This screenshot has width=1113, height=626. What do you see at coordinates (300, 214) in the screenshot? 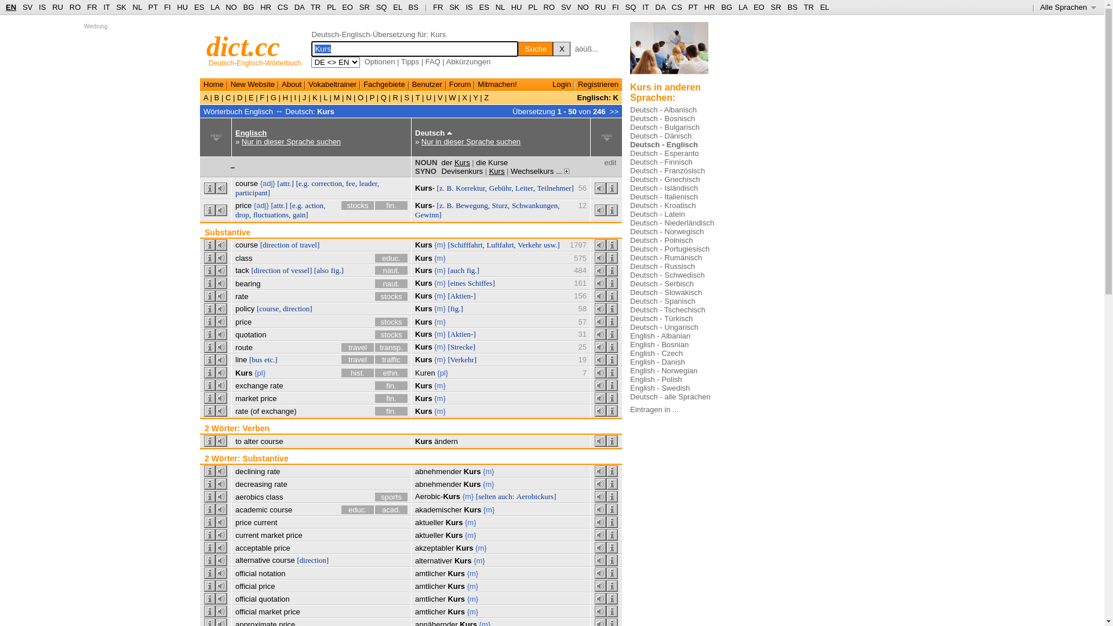
I see `gain]` at bounding box center [300, 214].